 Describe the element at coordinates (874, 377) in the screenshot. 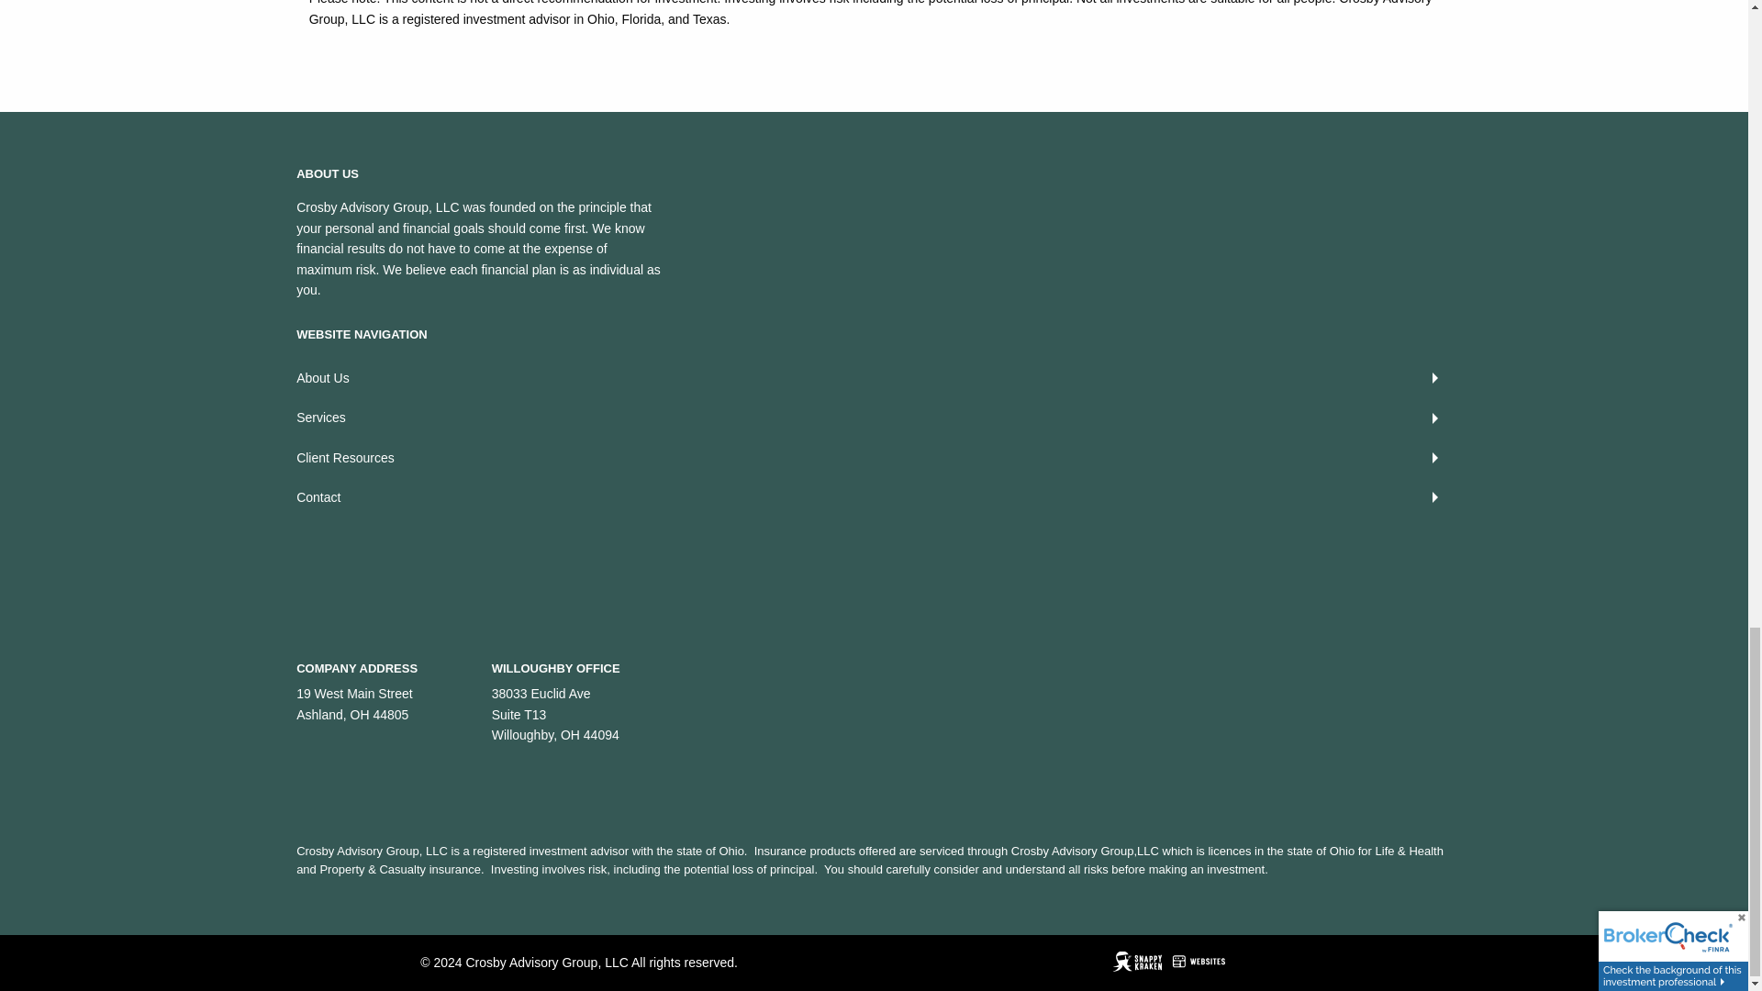

I see `About Us` at that location.